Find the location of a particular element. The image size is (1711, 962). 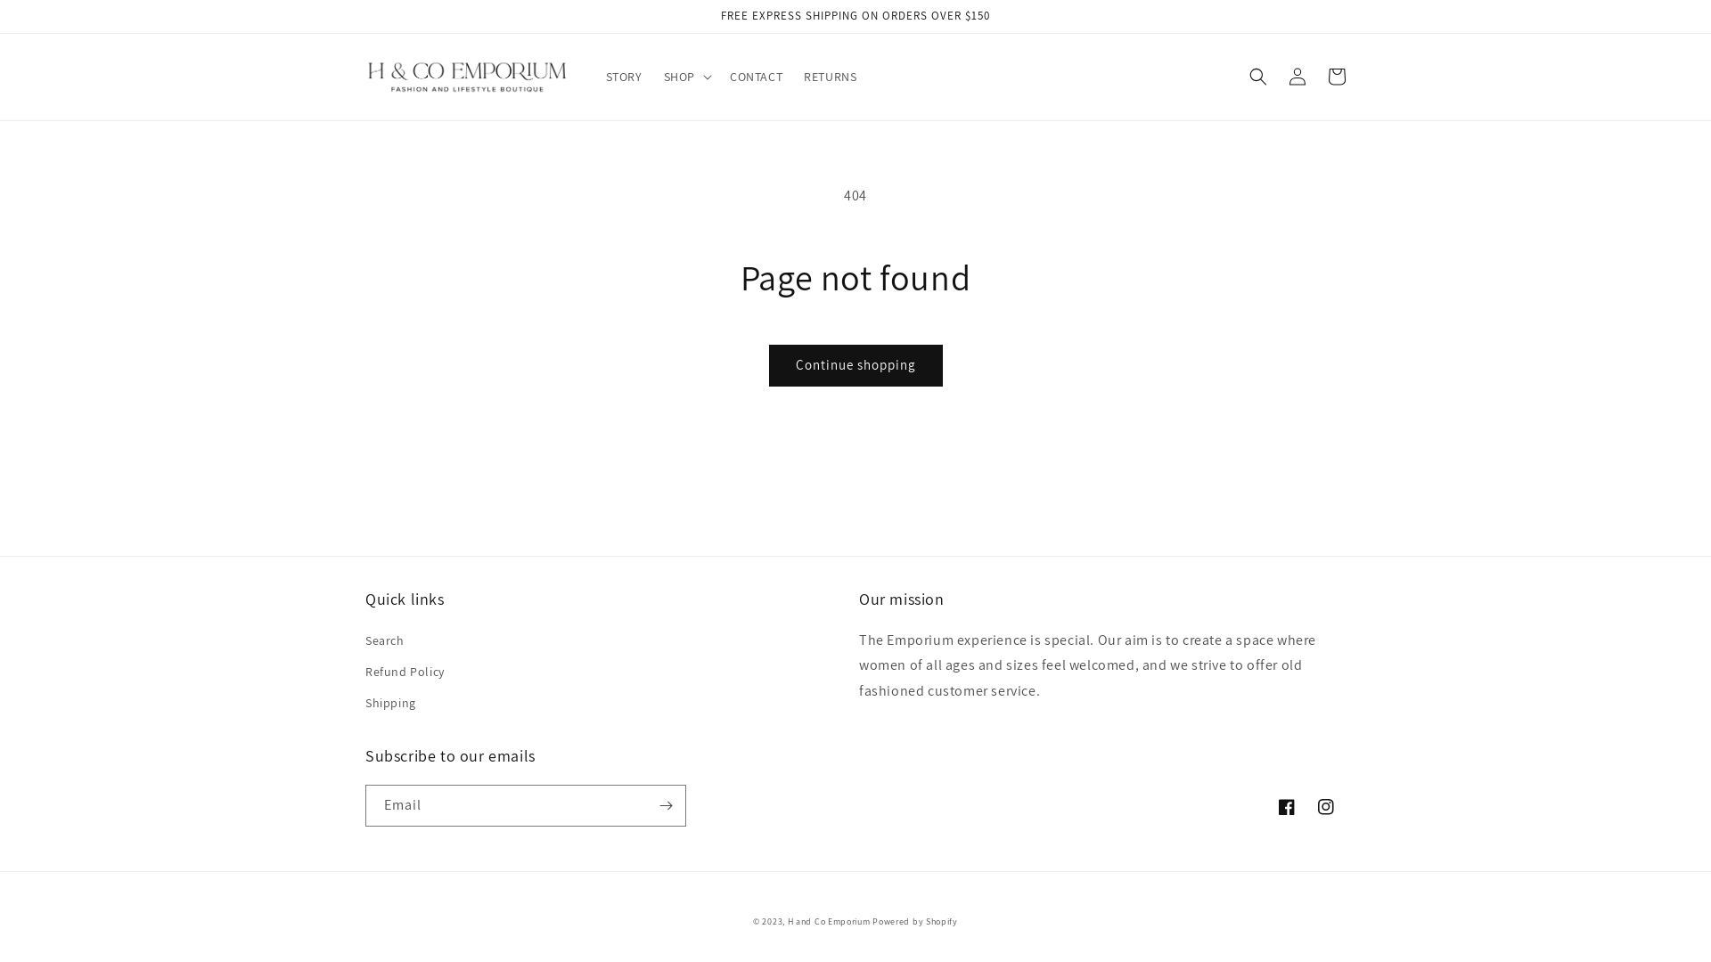

Shipping is located at coordinates (390, 704).